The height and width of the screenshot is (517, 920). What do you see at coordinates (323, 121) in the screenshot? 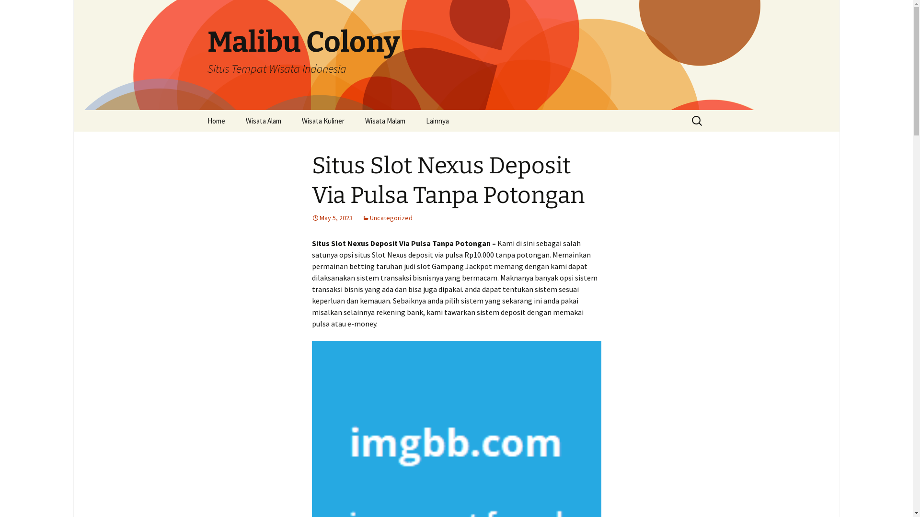
I see `Wisata Kuliner` at bounding box center [323, 121].